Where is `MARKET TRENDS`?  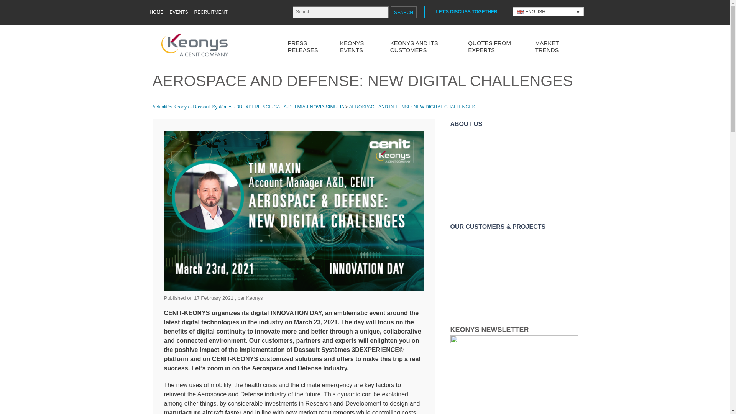
MARKET TRENDS is located at coordinates (553, 48).